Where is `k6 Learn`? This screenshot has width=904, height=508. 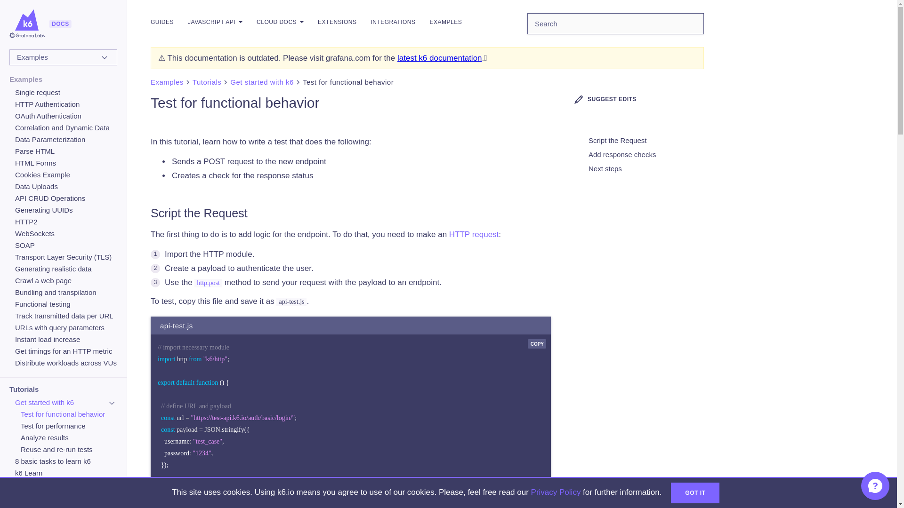
k6 Learn is located at coordinates (66, 473).